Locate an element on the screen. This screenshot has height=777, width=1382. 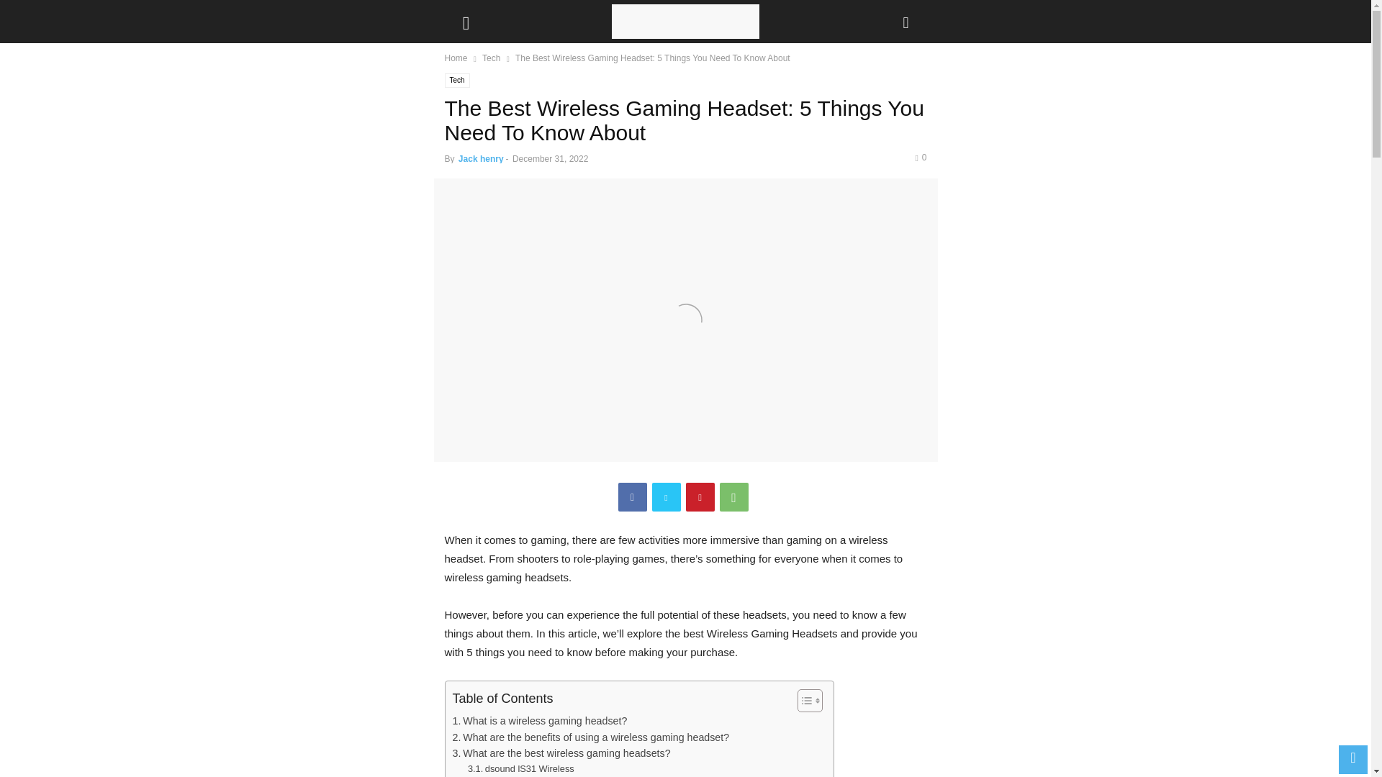
WhatsApp is located at coordinates (734, 496).